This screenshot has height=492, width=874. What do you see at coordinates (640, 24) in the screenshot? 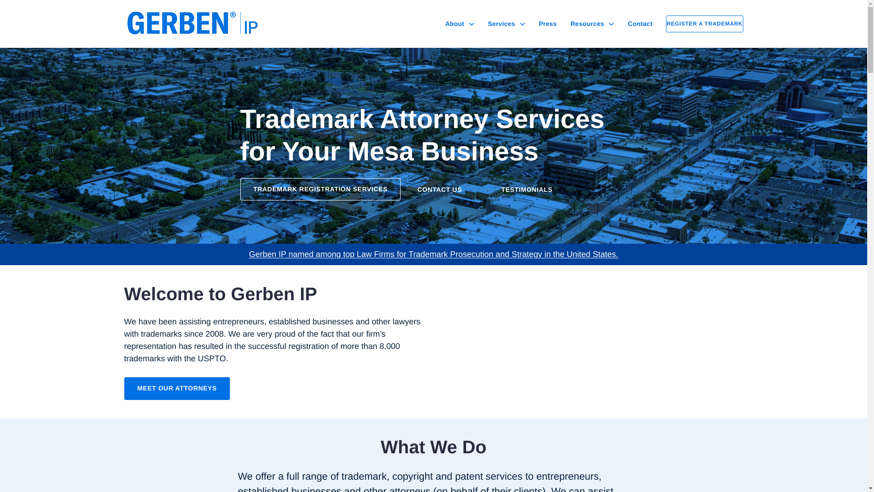
I see `Contact` at bounding box center [640, 24].